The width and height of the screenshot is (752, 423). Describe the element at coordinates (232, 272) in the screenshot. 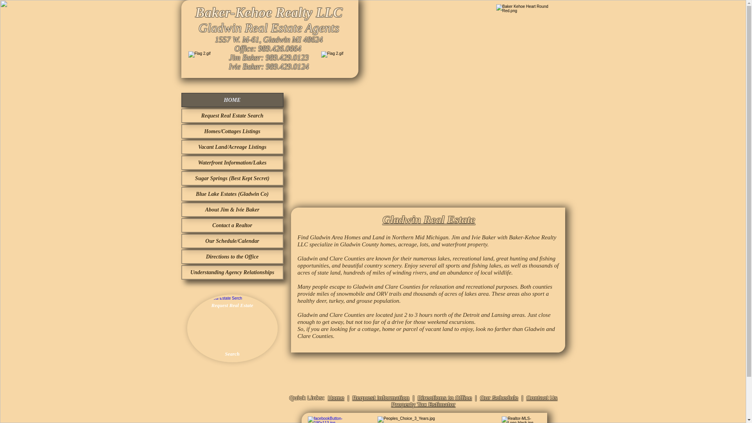

I see `Understanding Agency Relationships` at that location.